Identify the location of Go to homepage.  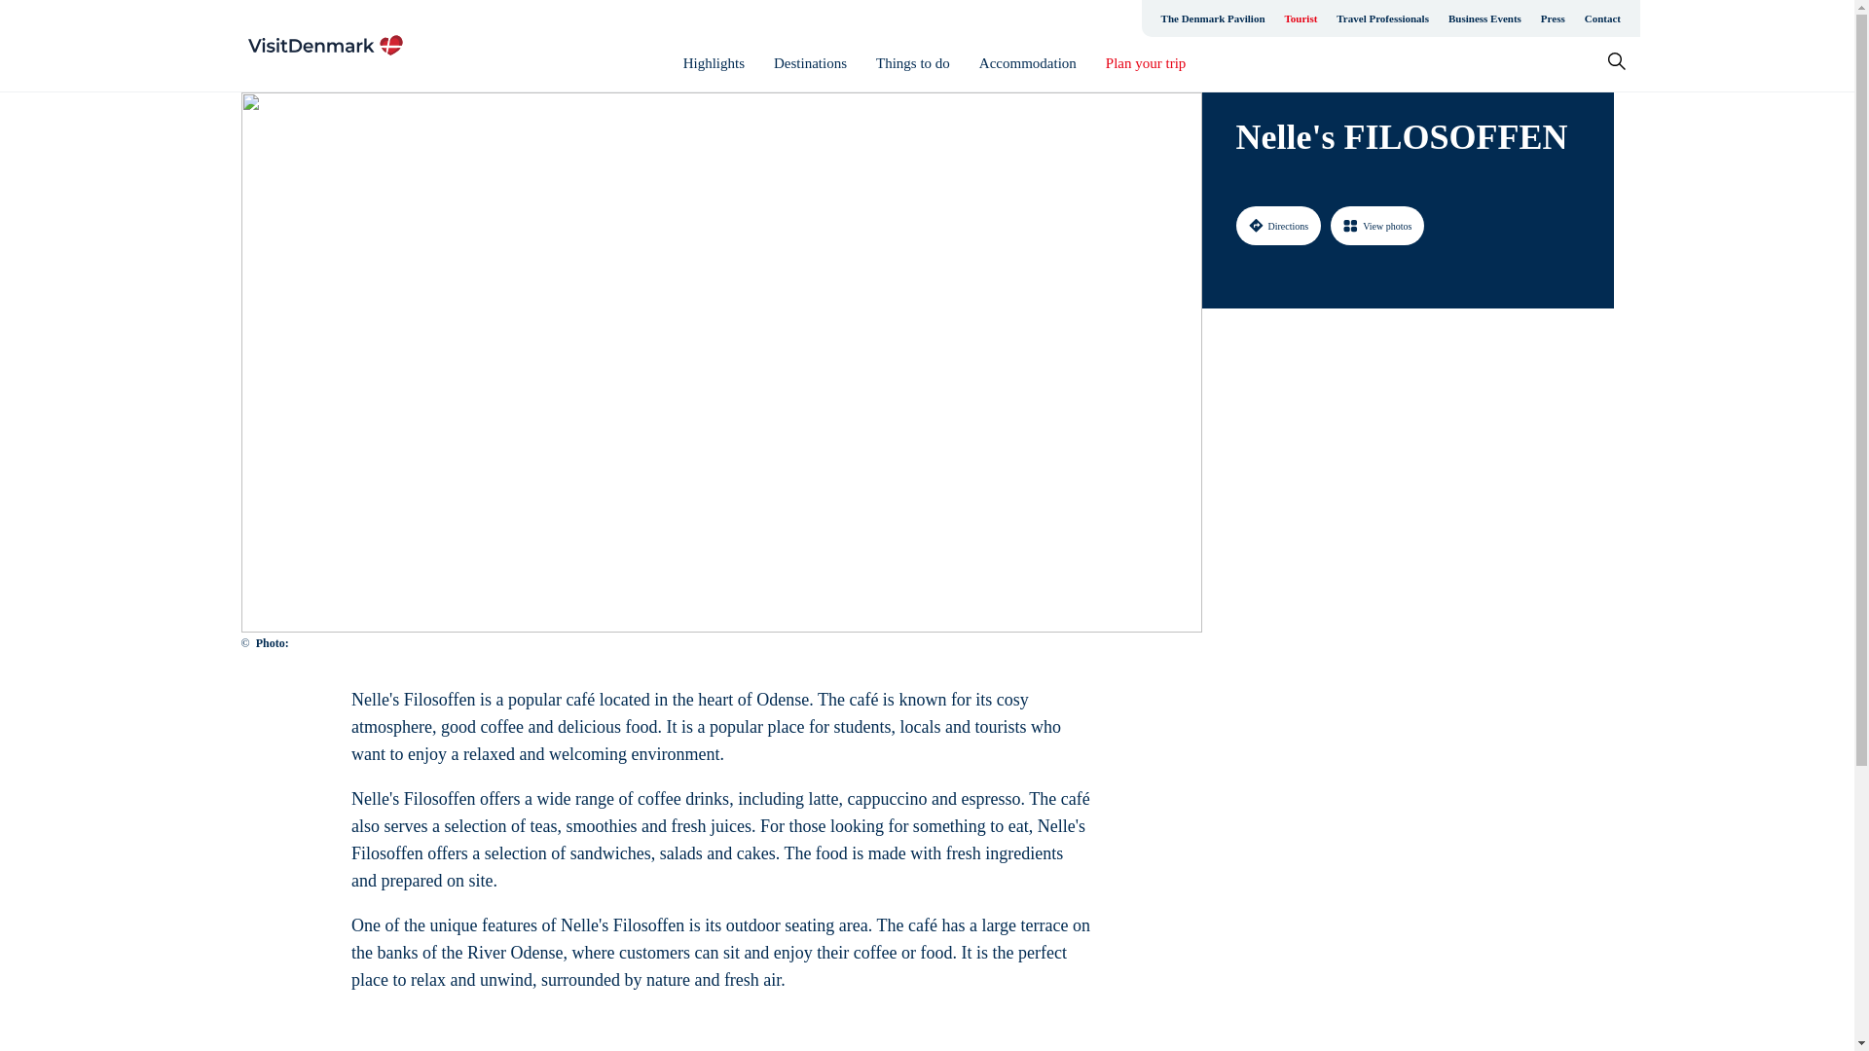
(325, 45).